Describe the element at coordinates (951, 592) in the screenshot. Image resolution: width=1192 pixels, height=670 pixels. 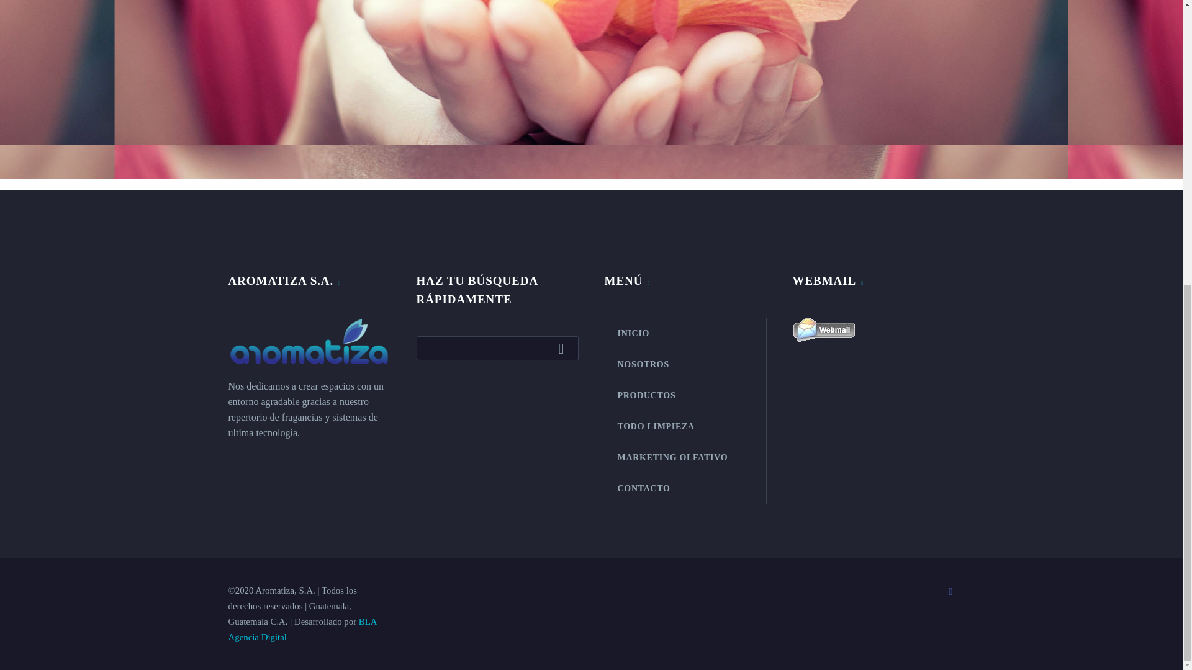
I see `Facebook` at that location.